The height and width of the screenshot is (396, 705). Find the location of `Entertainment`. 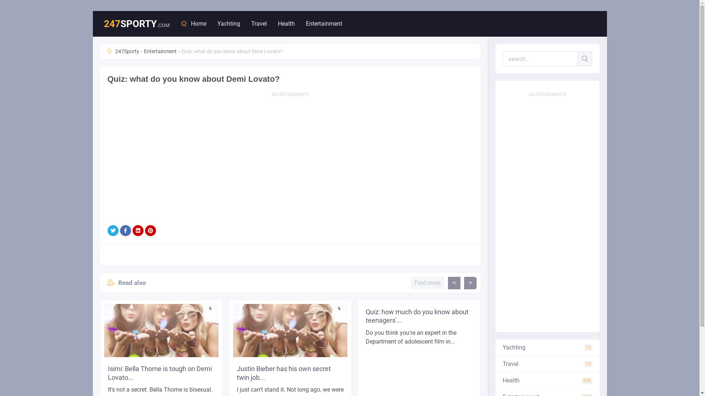

Entertainment is located at coordinates (324, 24).